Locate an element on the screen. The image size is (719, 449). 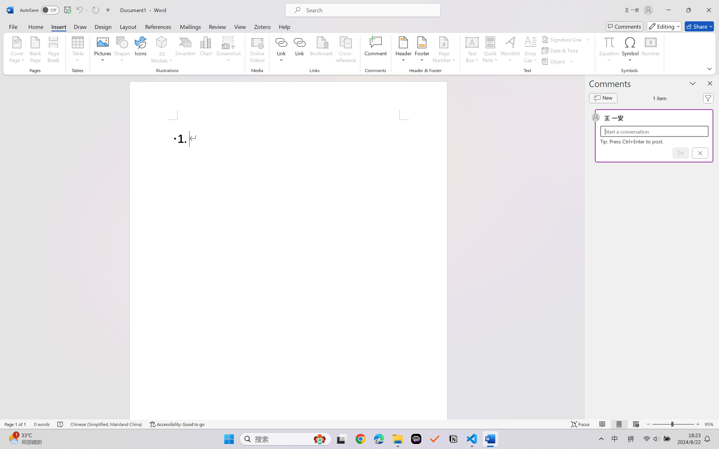
3D Models is located at coordinates (162, 42).